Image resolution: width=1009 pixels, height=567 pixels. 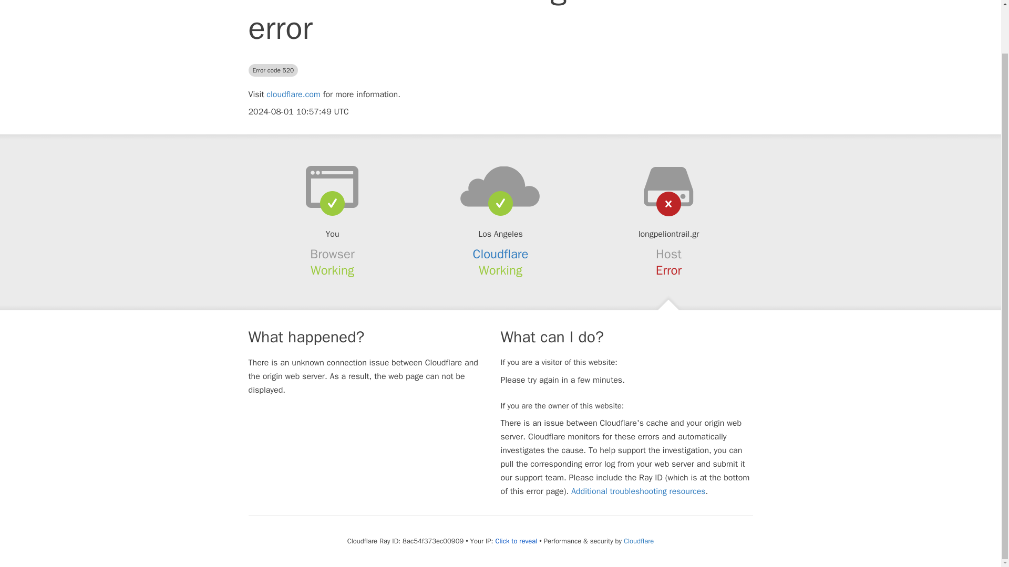 I want to click on cloudflare.com, so click(x=293, y=94).